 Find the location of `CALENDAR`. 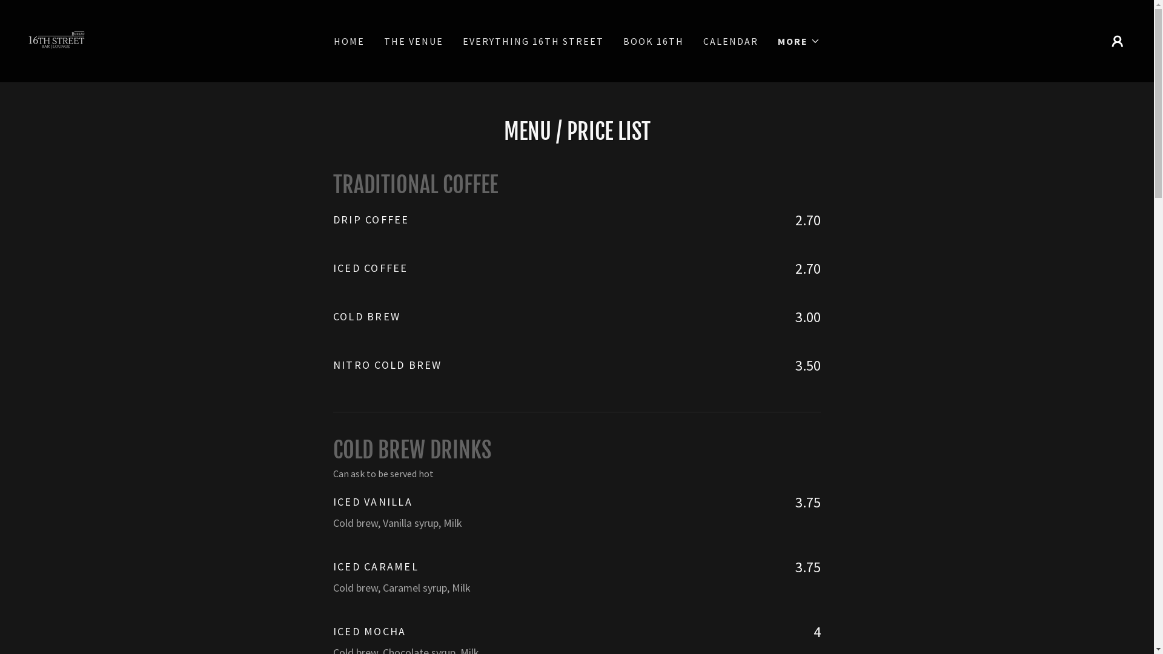

CALENDAR is located at coordinates (731, 41).